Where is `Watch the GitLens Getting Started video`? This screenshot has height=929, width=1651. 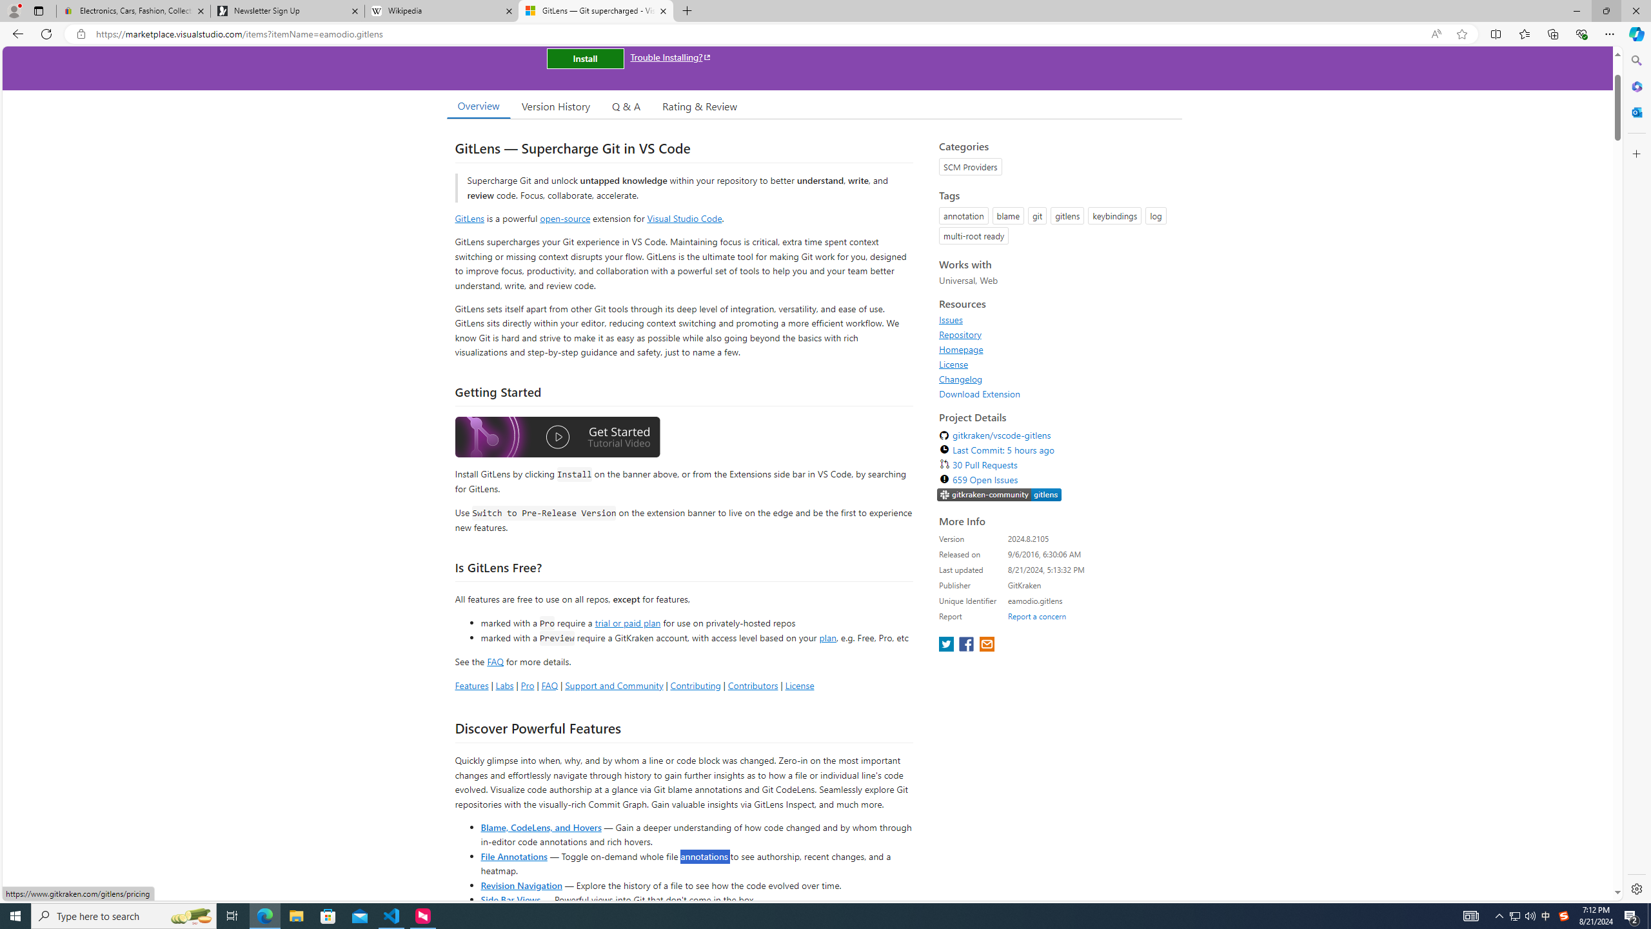 Watch the GitLens Getting Started video is located at coordinates (557, 439).